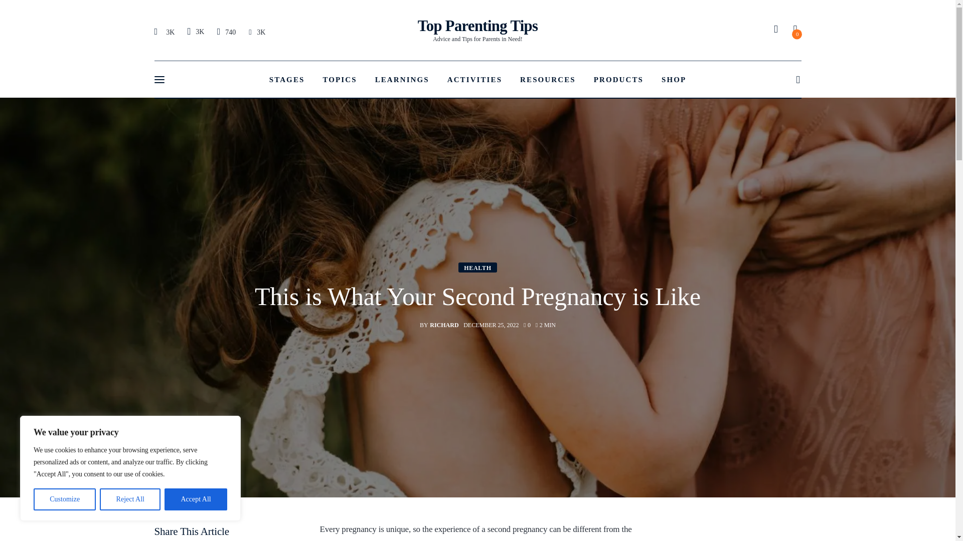 Image resolution: width=963 pixels, height=541 pixels. What do you see at coordinates (478, 30) in the screenshot?
I see `STAGES` at bounding box center [478, 30].